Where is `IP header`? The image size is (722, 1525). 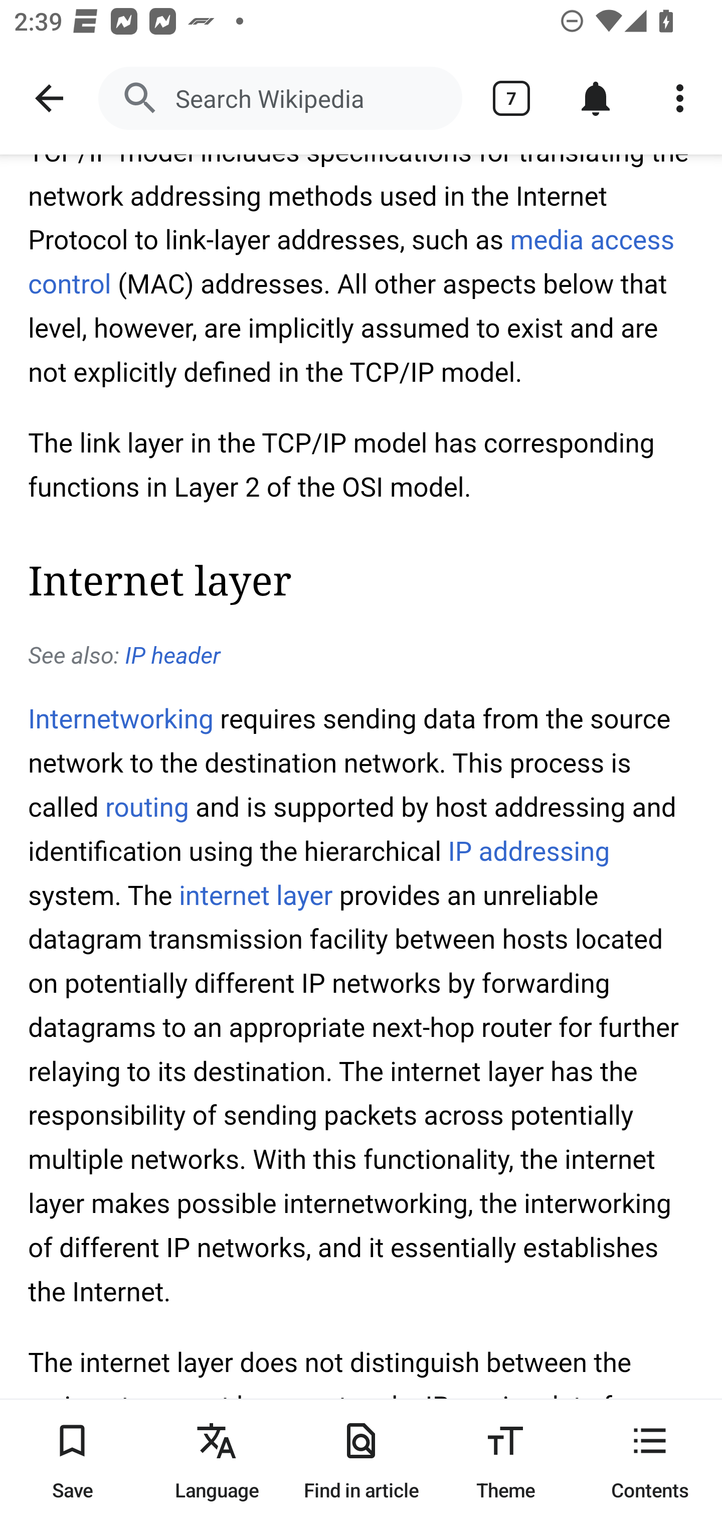
IP header is located at coordinates (172, 657).